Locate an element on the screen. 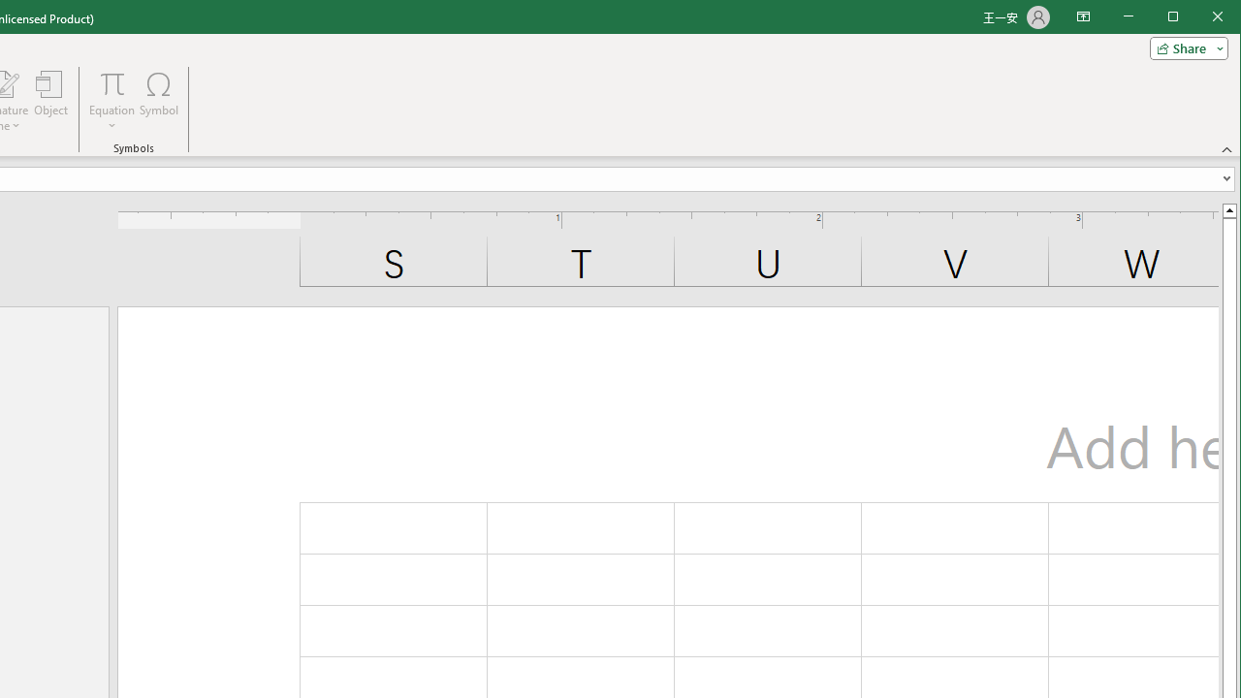 The image size is (1241, 698). Equation is located at coordinates (112, 83).